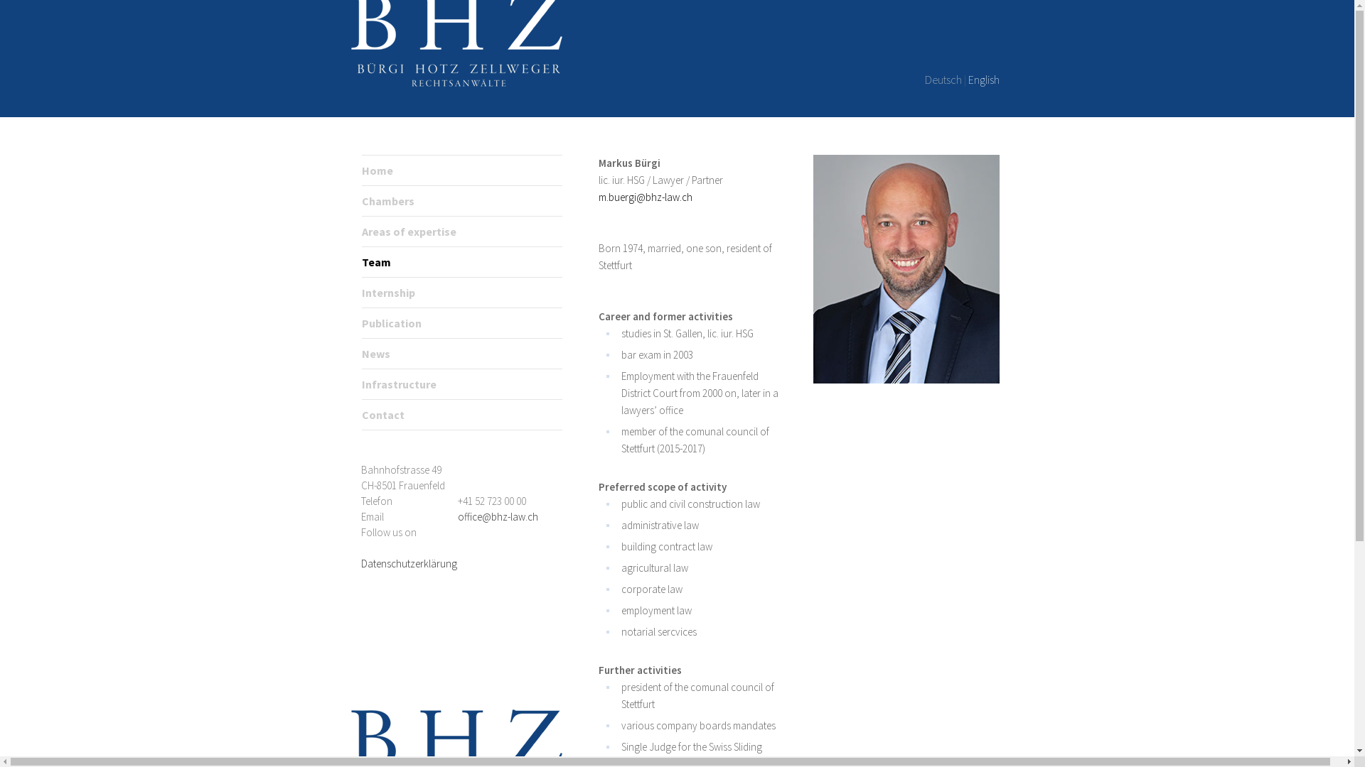 This screenshot has width=1365, height=767. Describe the element at coordinates (388, 293) in the screenshot. I see `Internship` at that location.